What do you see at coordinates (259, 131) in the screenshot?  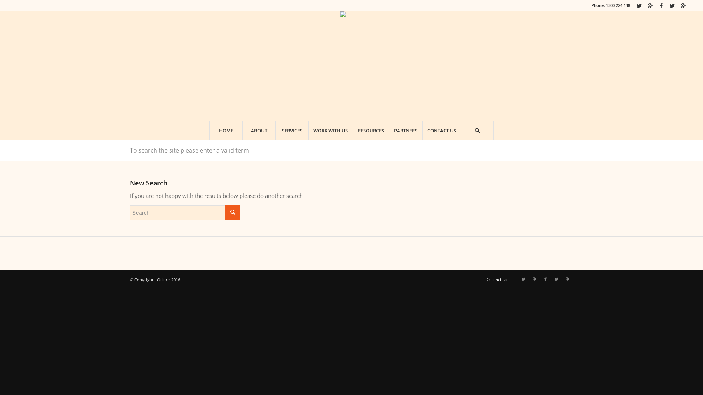 I see `ABOUT` at bounding box center [259, 131].